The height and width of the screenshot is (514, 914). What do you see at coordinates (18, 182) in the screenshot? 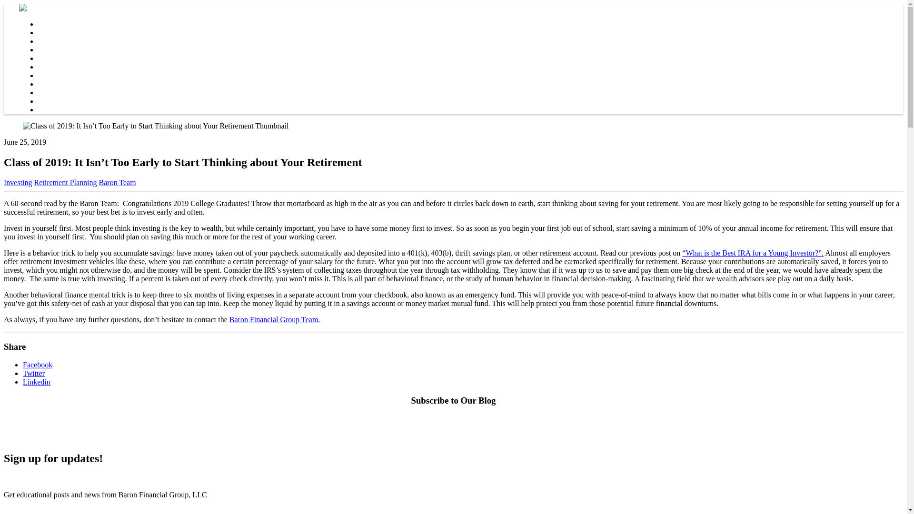
I see `Investing` at bounding box center [18, 182].